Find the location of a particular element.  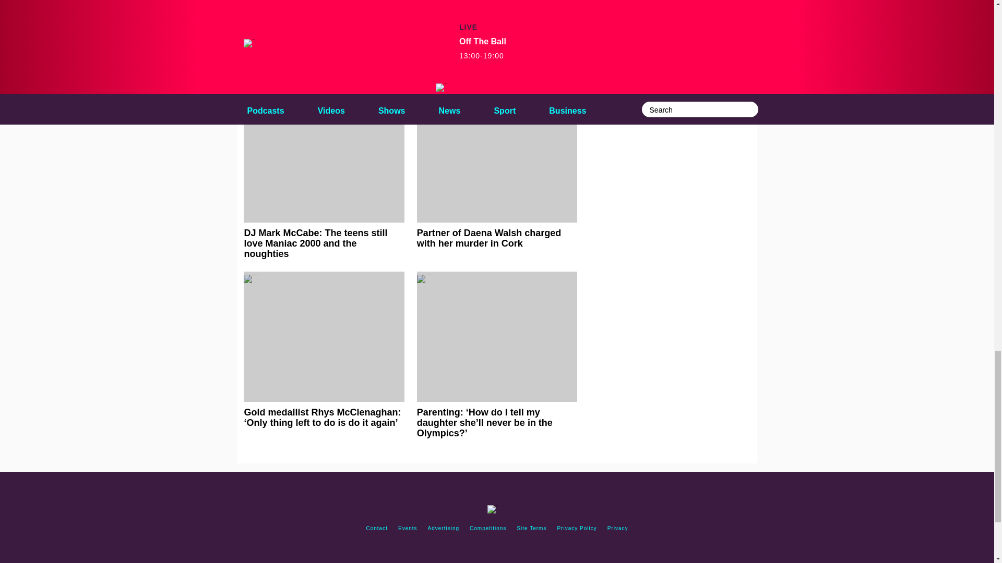

Privacy is located at coordinates (617, 529).